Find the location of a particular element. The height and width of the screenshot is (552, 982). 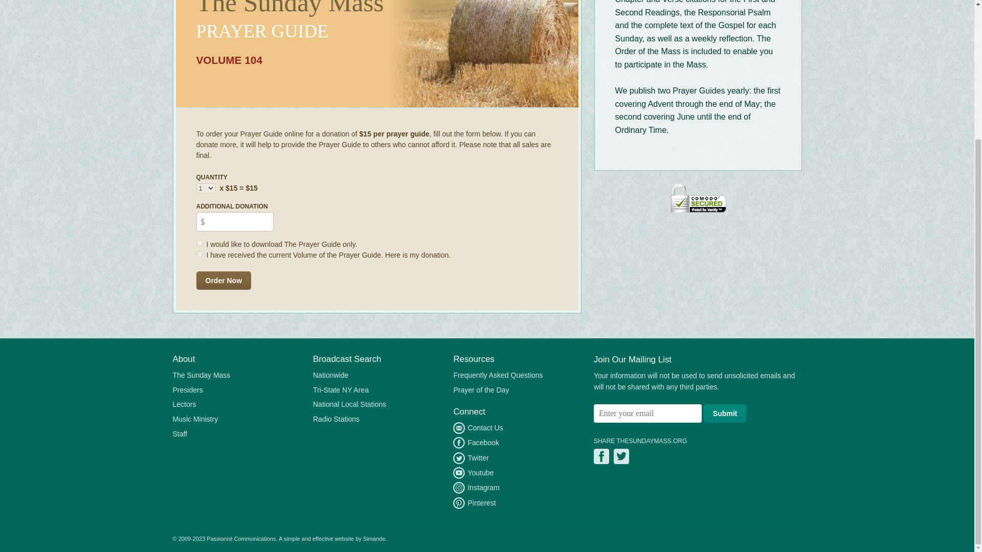

Twitter is located at coordinates (471, 458).